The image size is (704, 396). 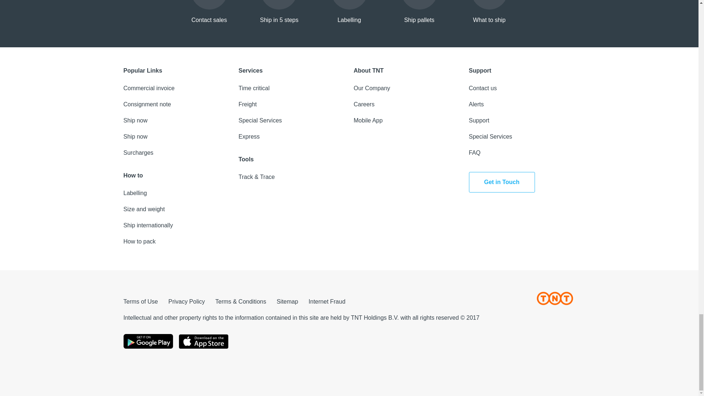 What do you see at coordinates (279, 12) in the screenshot?
I see `Ship in 5 steps` at bounding box center [279, 12].